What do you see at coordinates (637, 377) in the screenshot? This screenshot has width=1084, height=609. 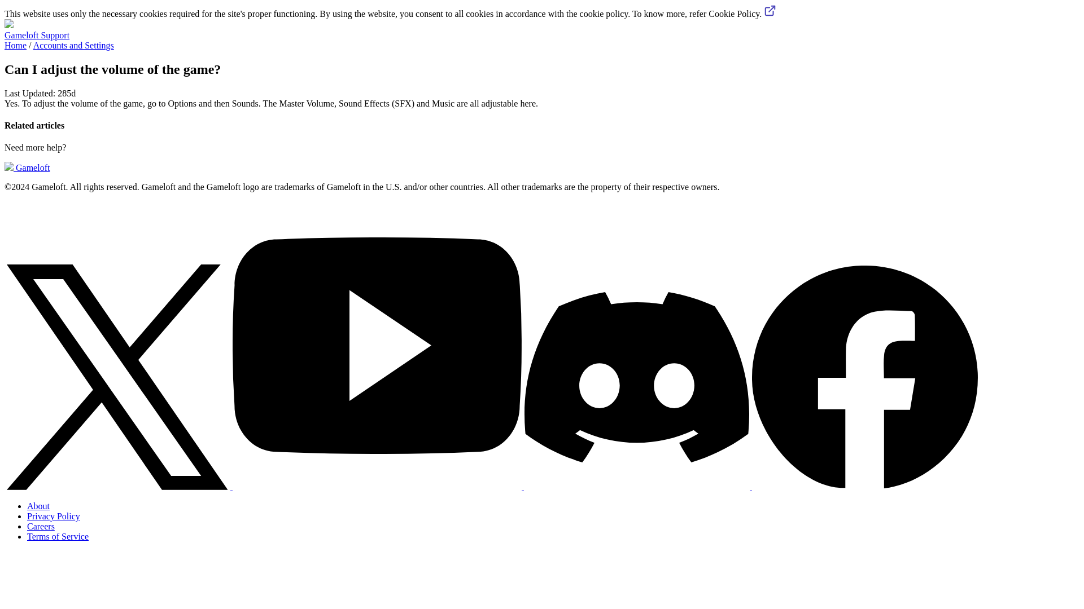 I see `Logo Discord` at bounding box center [637, 377].